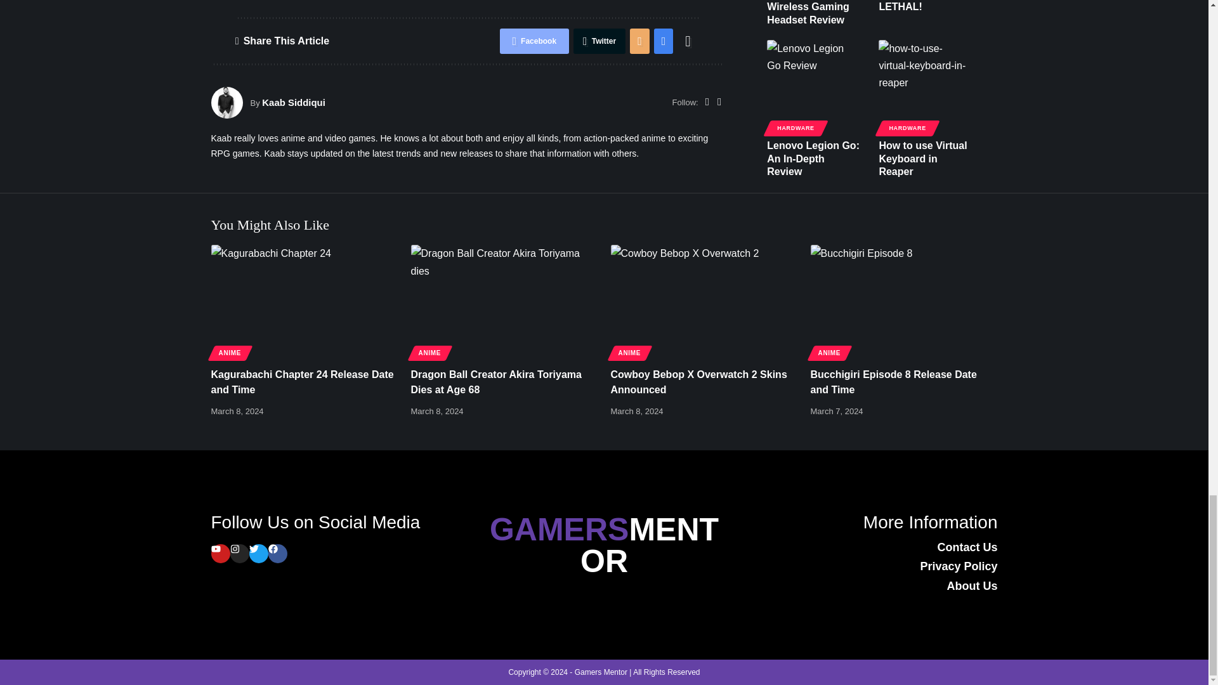 This screenshot has width=1218, height=685. What do you see at coordinates (904, 301) in the screenshot?
I see `Bucchigiri Episode 8 Release Date and Time` at bounding box center [904, 301].